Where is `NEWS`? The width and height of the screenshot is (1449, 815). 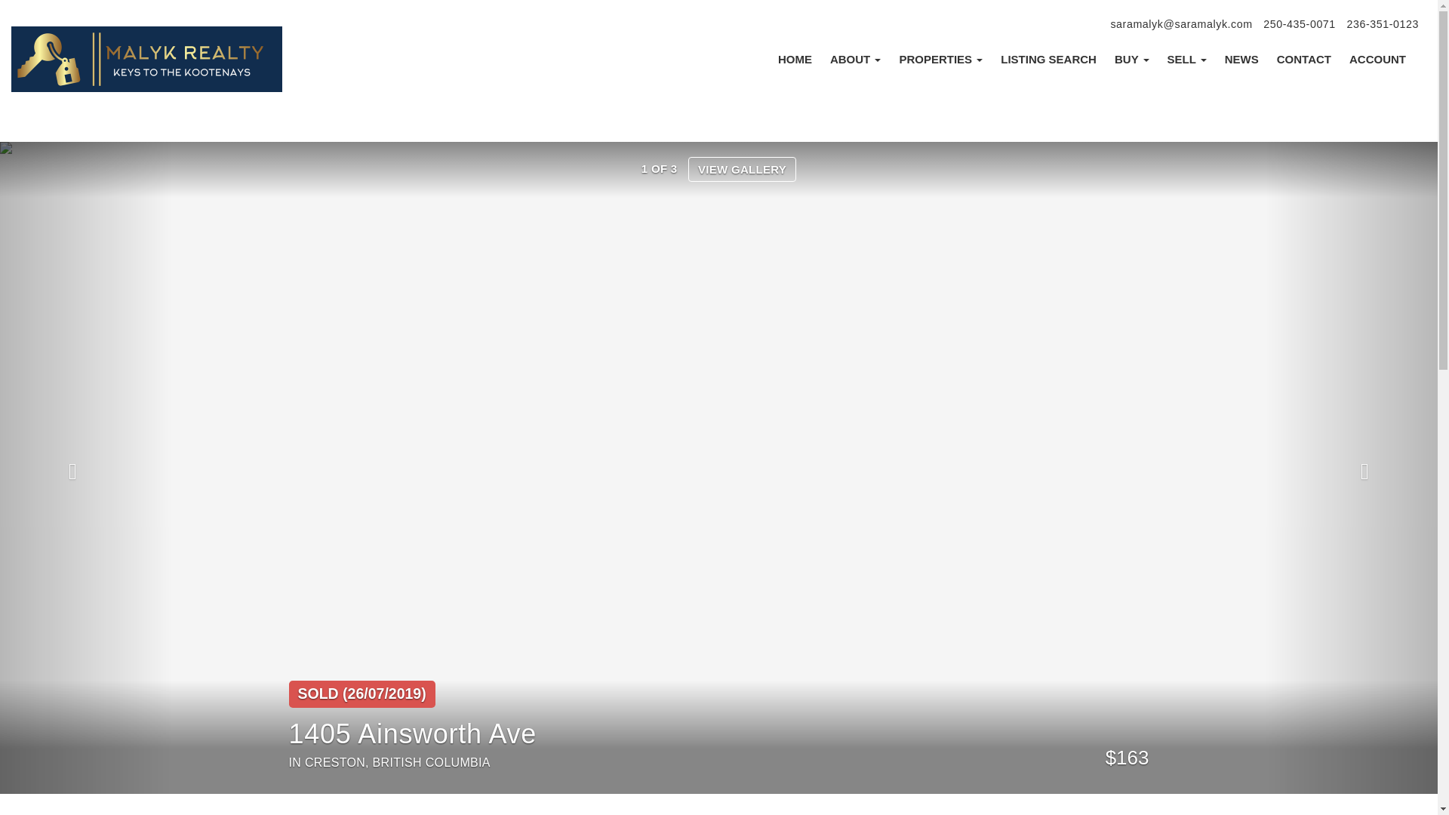
NEWS is located at coordinates (1241, 59).